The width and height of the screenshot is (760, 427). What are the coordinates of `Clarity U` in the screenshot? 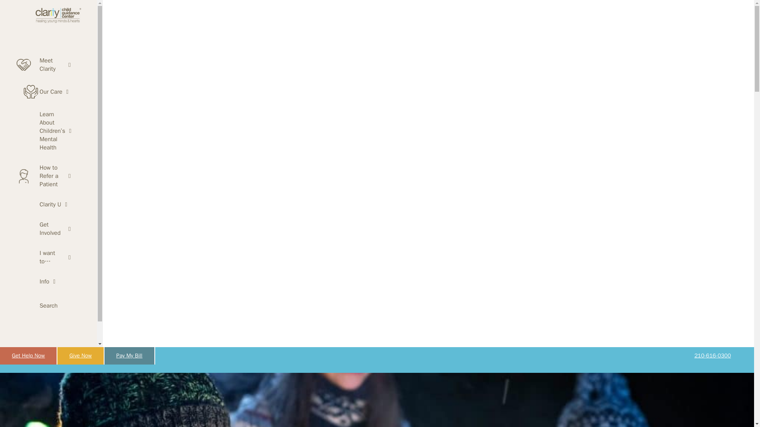 It's located at (44, 205).